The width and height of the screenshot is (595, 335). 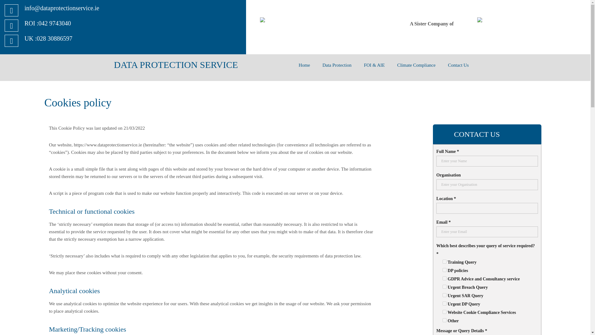 I want to click on DP policies, so click(x=444, y=270).